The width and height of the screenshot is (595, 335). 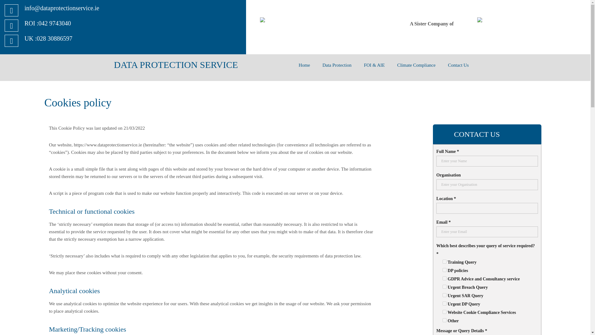 I want to click on DP policies, so click(x=444, y=270).